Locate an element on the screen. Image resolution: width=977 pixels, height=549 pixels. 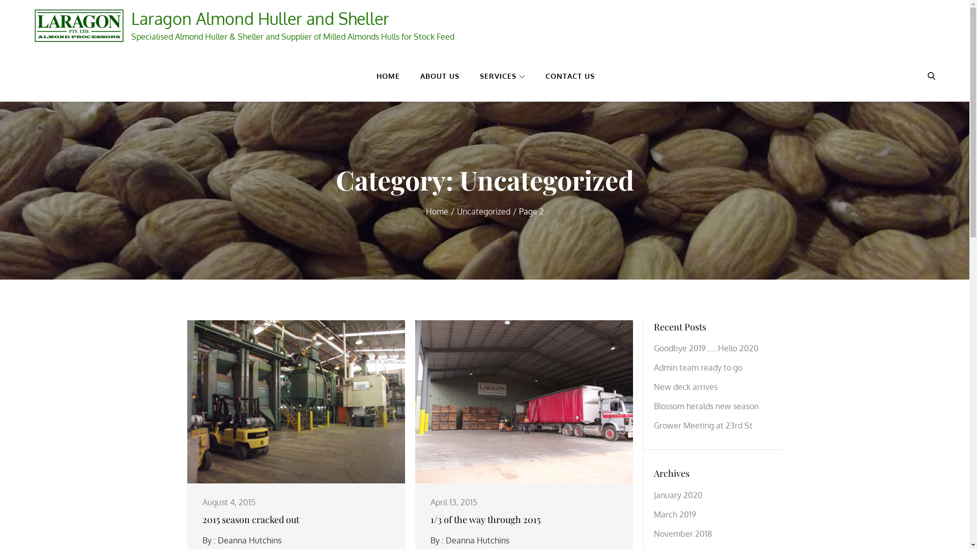
Grower Meeting at 23rd St is located at coordinates (703, 425).